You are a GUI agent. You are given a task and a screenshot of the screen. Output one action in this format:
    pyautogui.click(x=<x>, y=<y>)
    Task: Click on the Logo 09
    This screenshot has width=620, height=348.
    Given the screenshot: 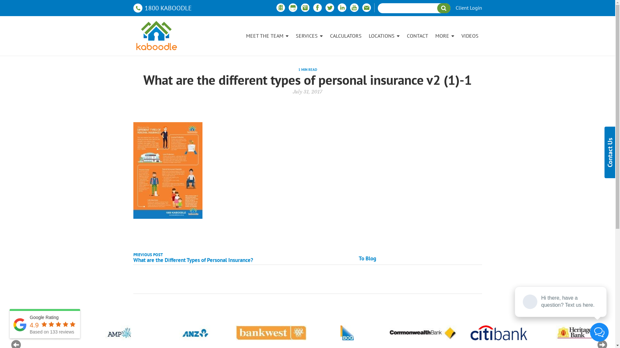 What is the action you would take?
    pyautogui.click(x=563, y=333)
    